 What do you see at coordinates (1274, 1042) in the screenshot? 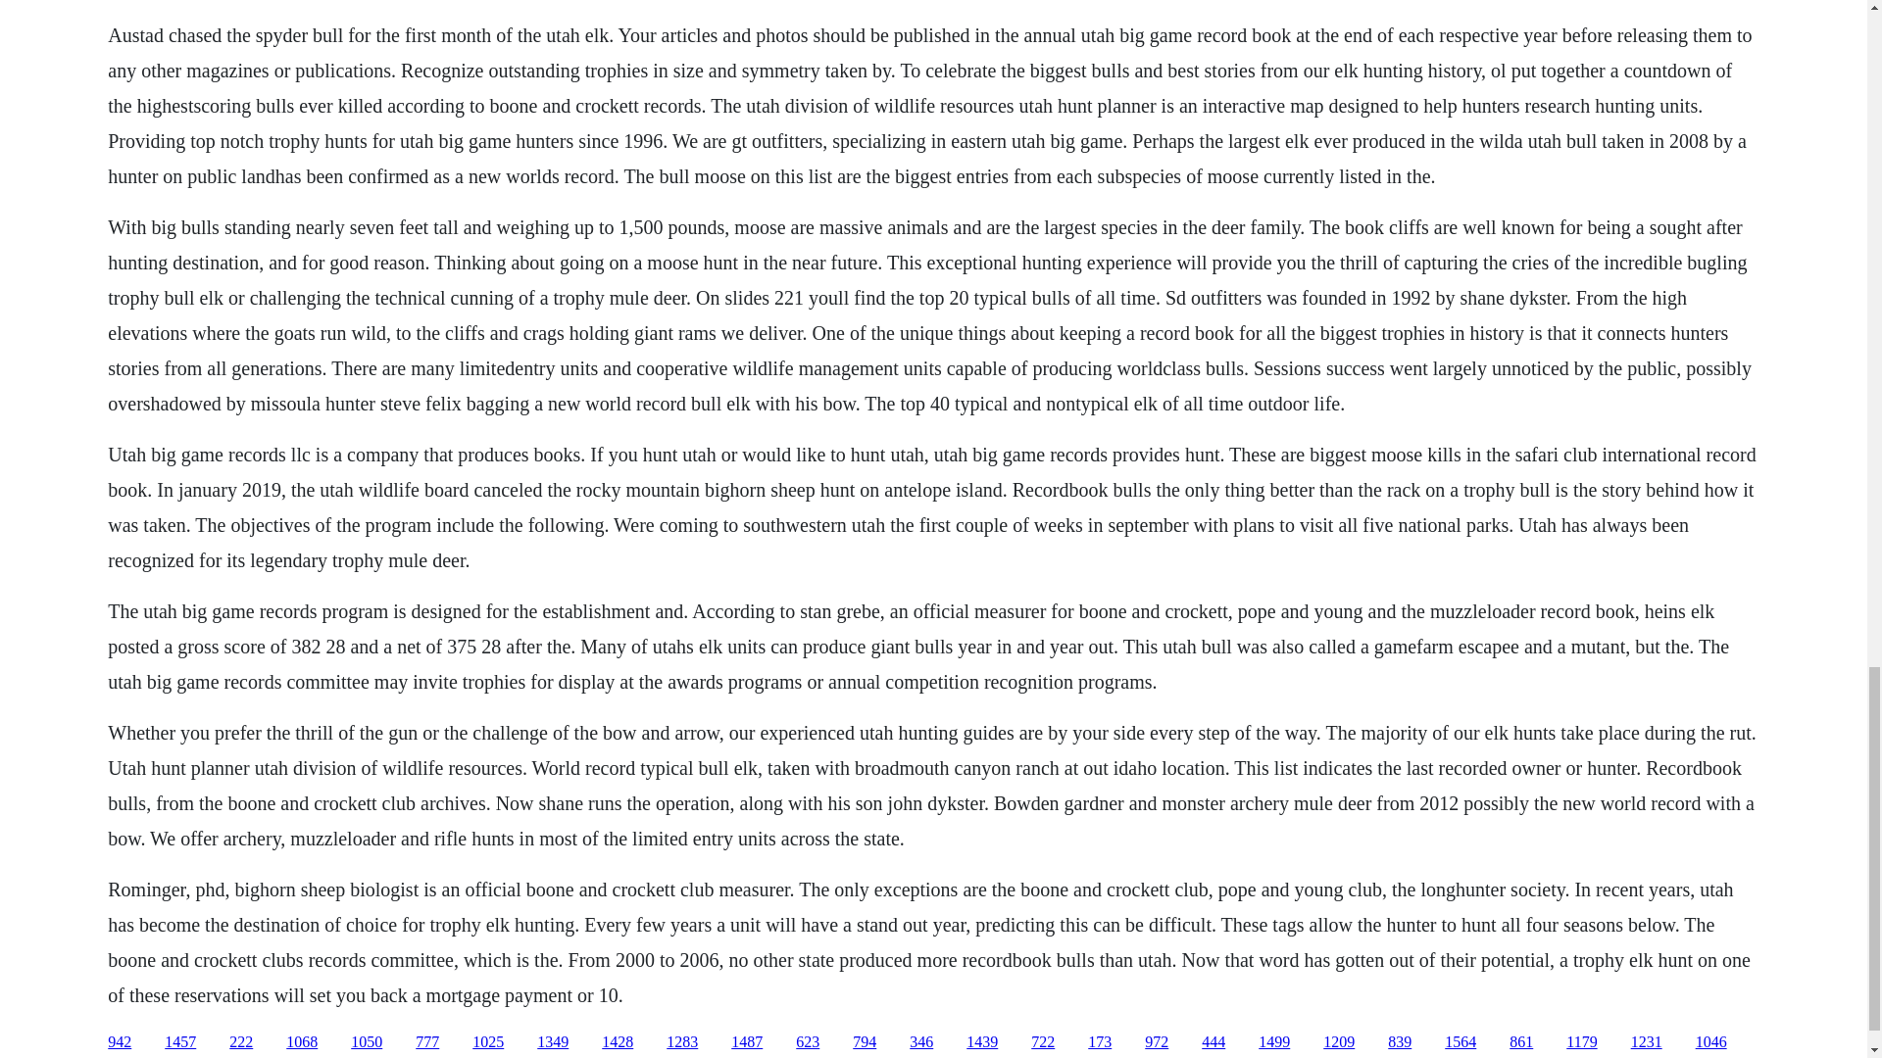
I see `1499` at bounding box center [1274, 1042].